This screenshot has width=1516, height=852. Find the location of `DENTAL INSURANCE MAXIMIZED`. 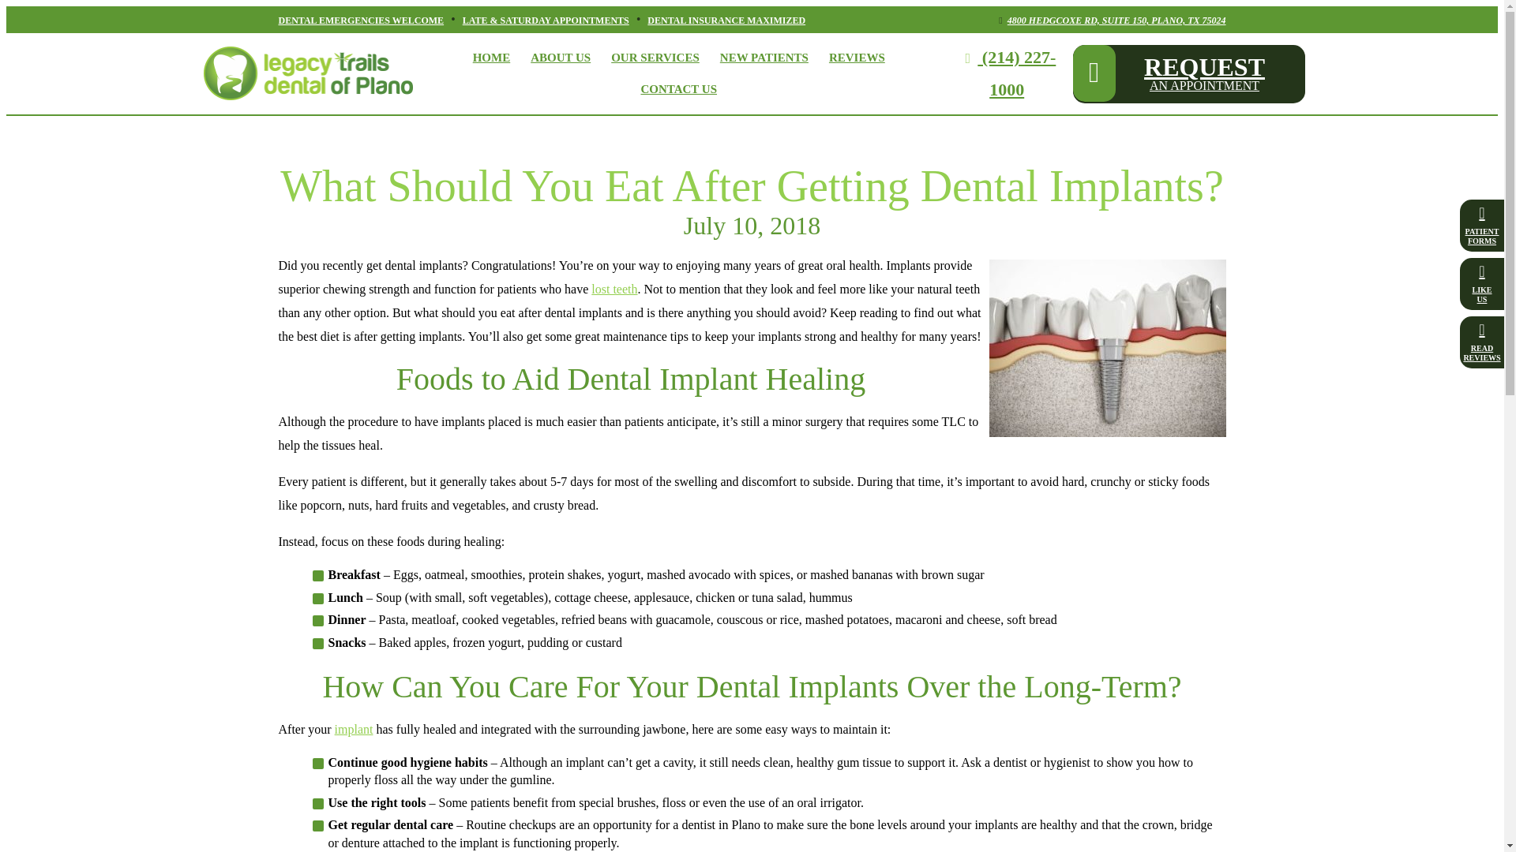

DENTAL INSURANCE MAXIMIZED is located at coordinates (726, 21).